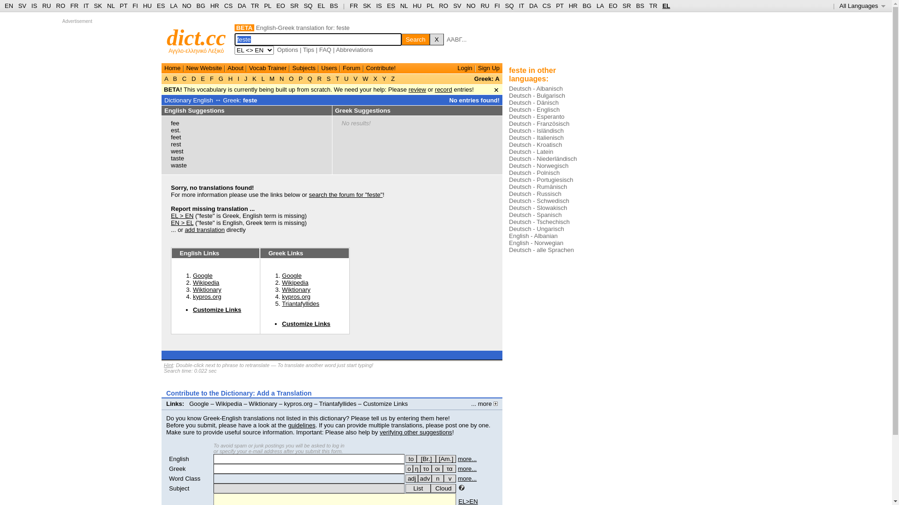  Describe the element at coordinates (263, 404) in the screenshot. I see `Wiktionary` at that location.